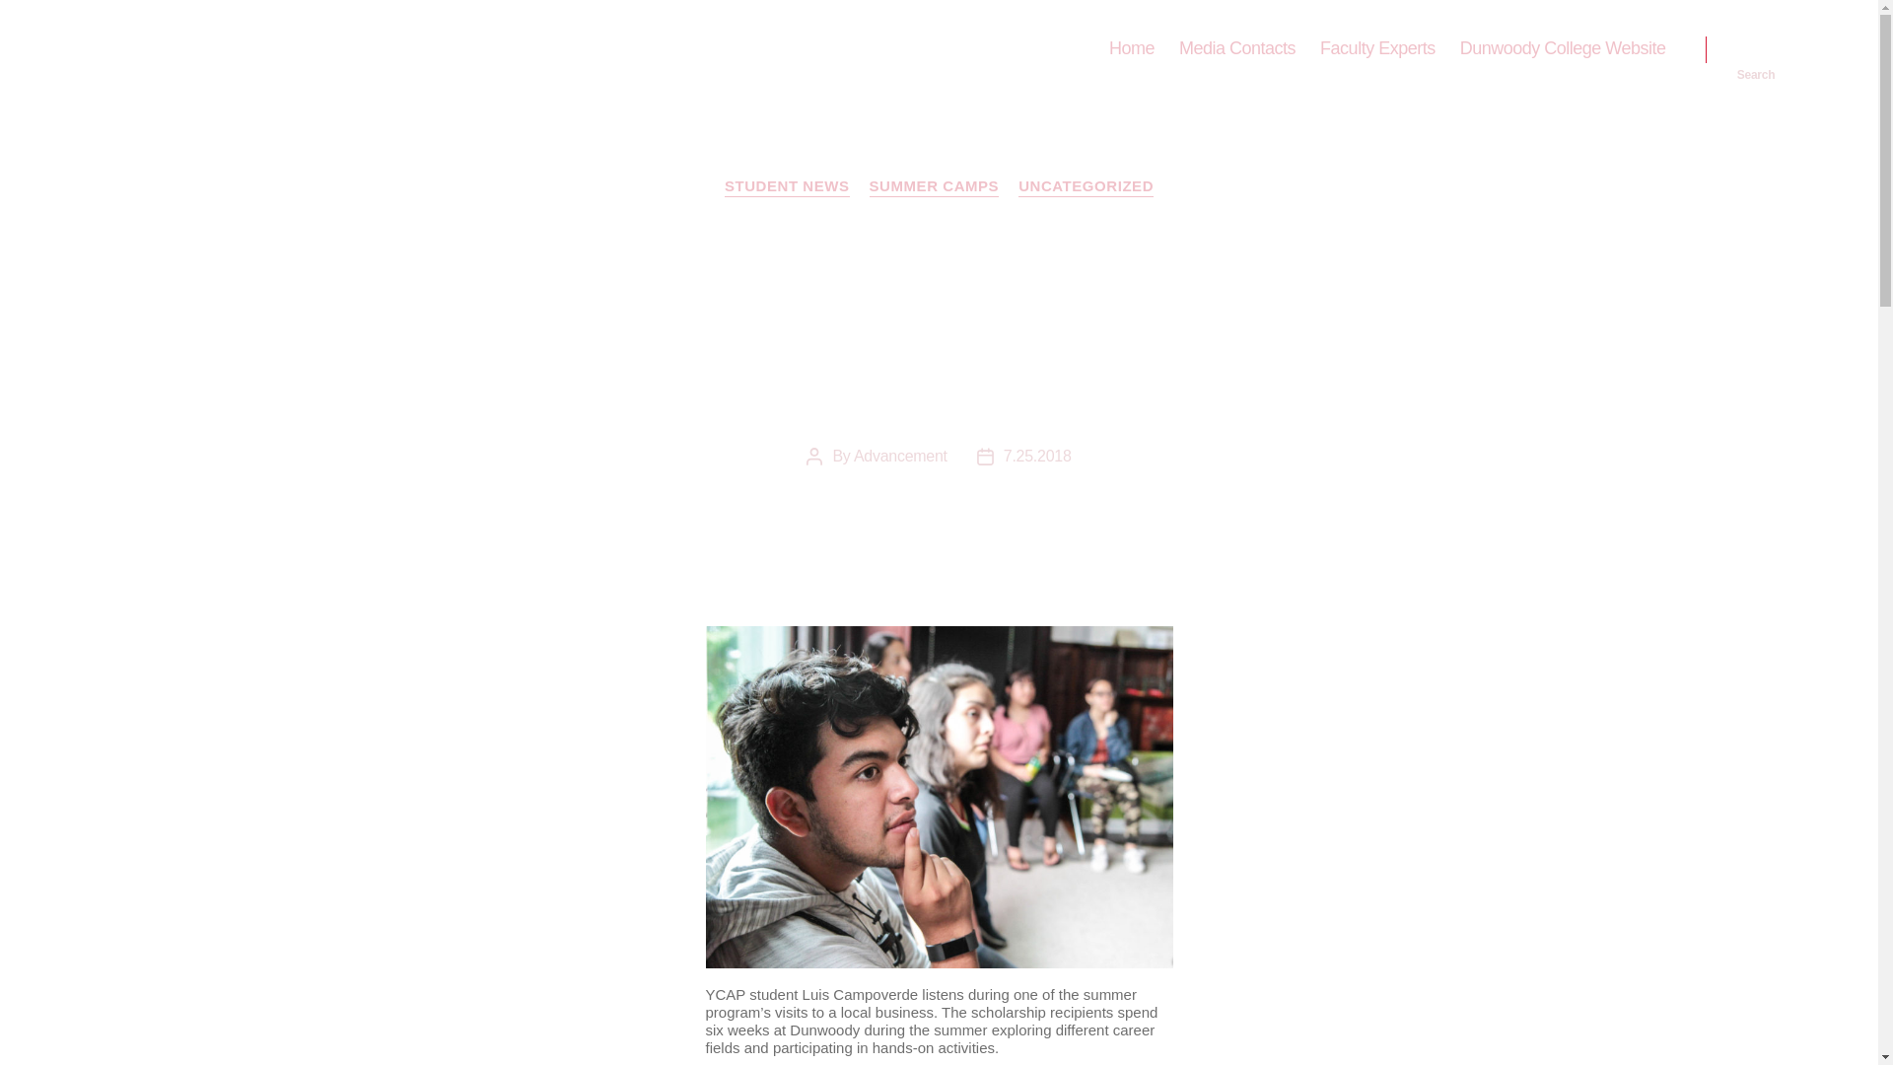 The width and height of the screenshot is (1893, 1065). Describe the element at coordinates (1085, 187) in the screenshot. I see `UNCATEGORIZED` at that location.